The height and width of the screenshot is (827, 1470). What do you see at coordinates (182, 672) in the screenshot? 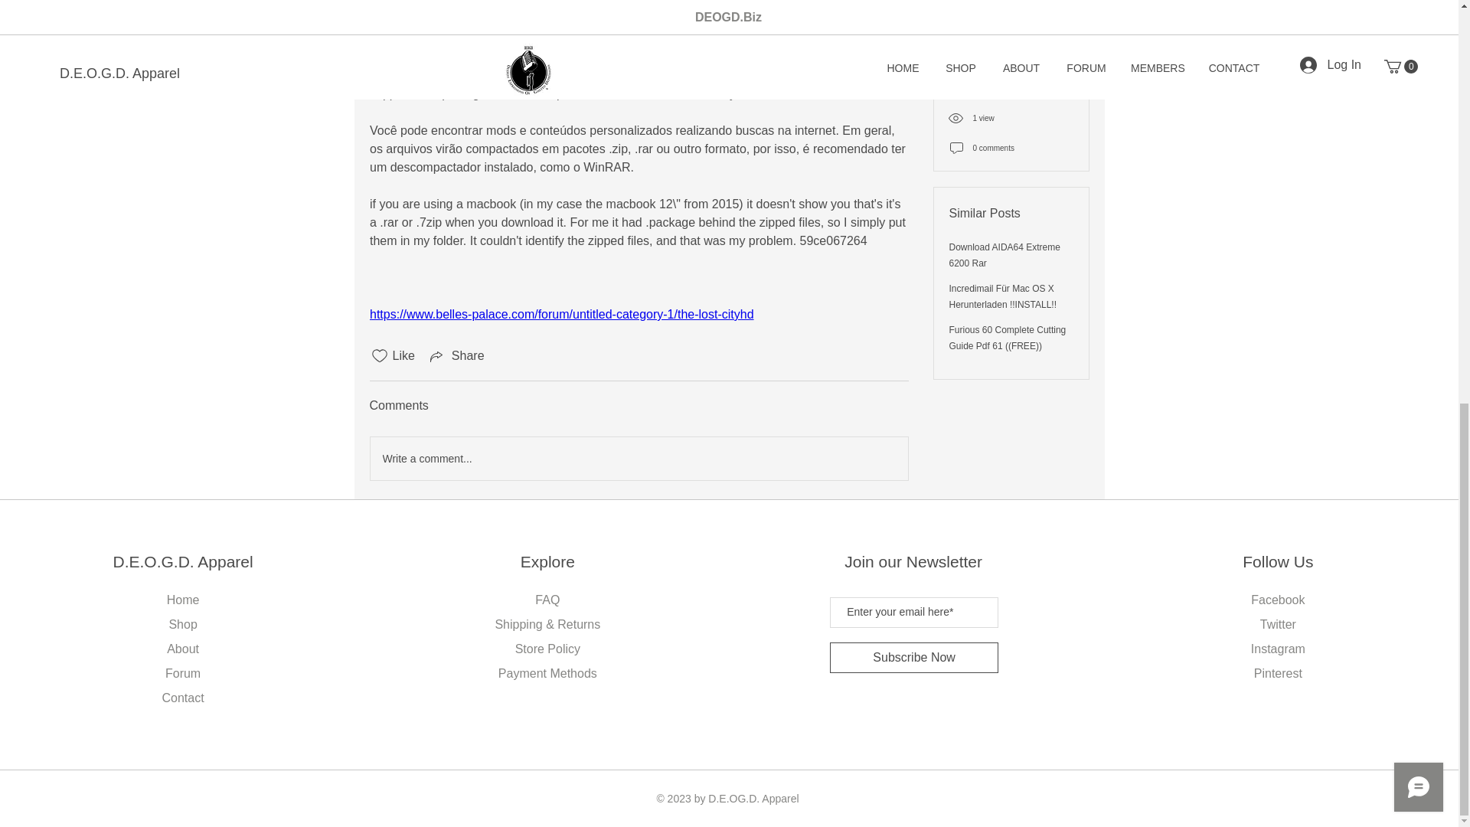
I see `Forum` at bounding box center [182, 672].